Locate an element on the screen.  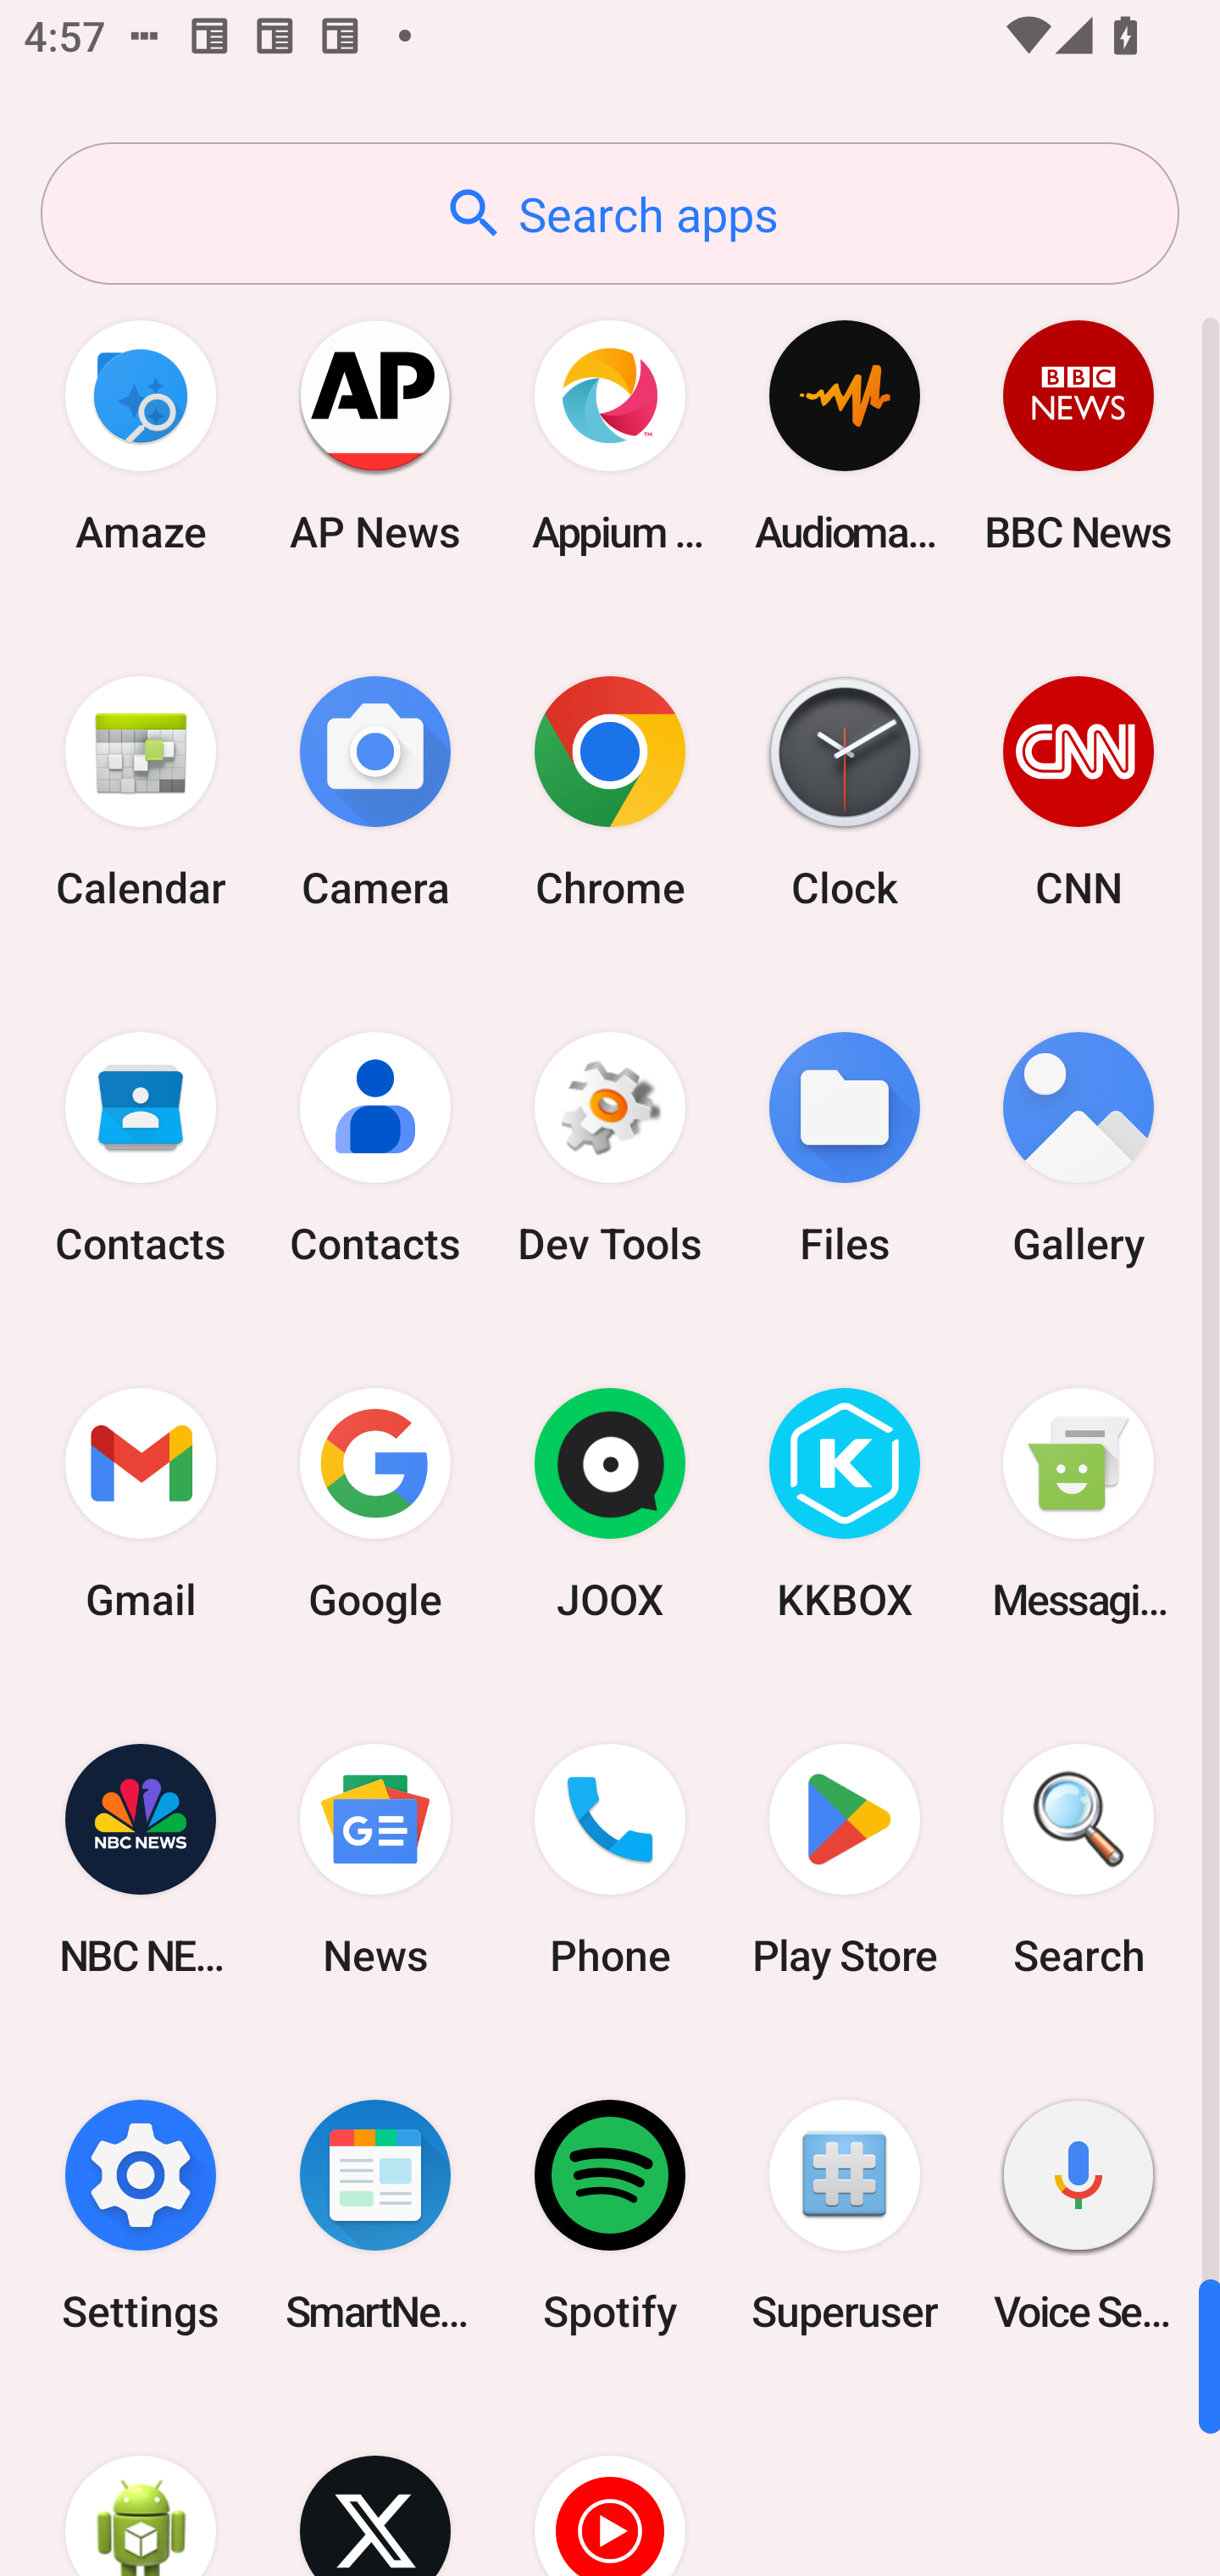
KKBOX is located at coordinates (844, 1504).